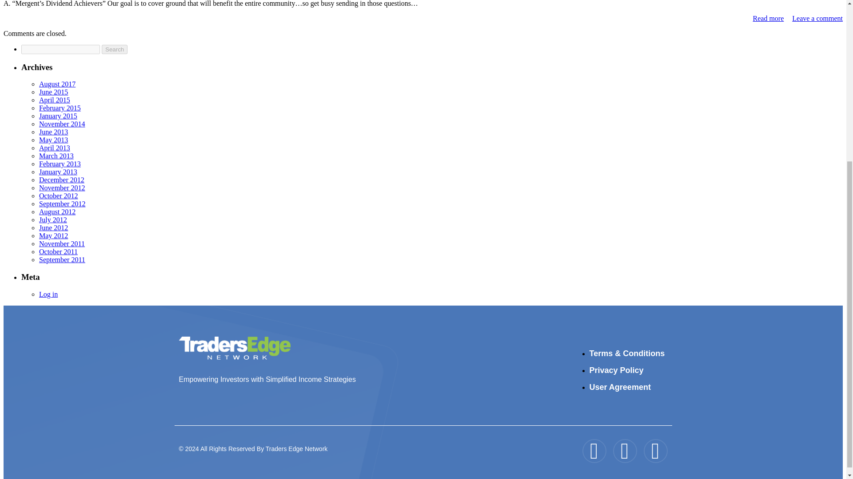  Describe the element at coordinates (60, 108) in the screenshot. I see `February 2015` at that location.